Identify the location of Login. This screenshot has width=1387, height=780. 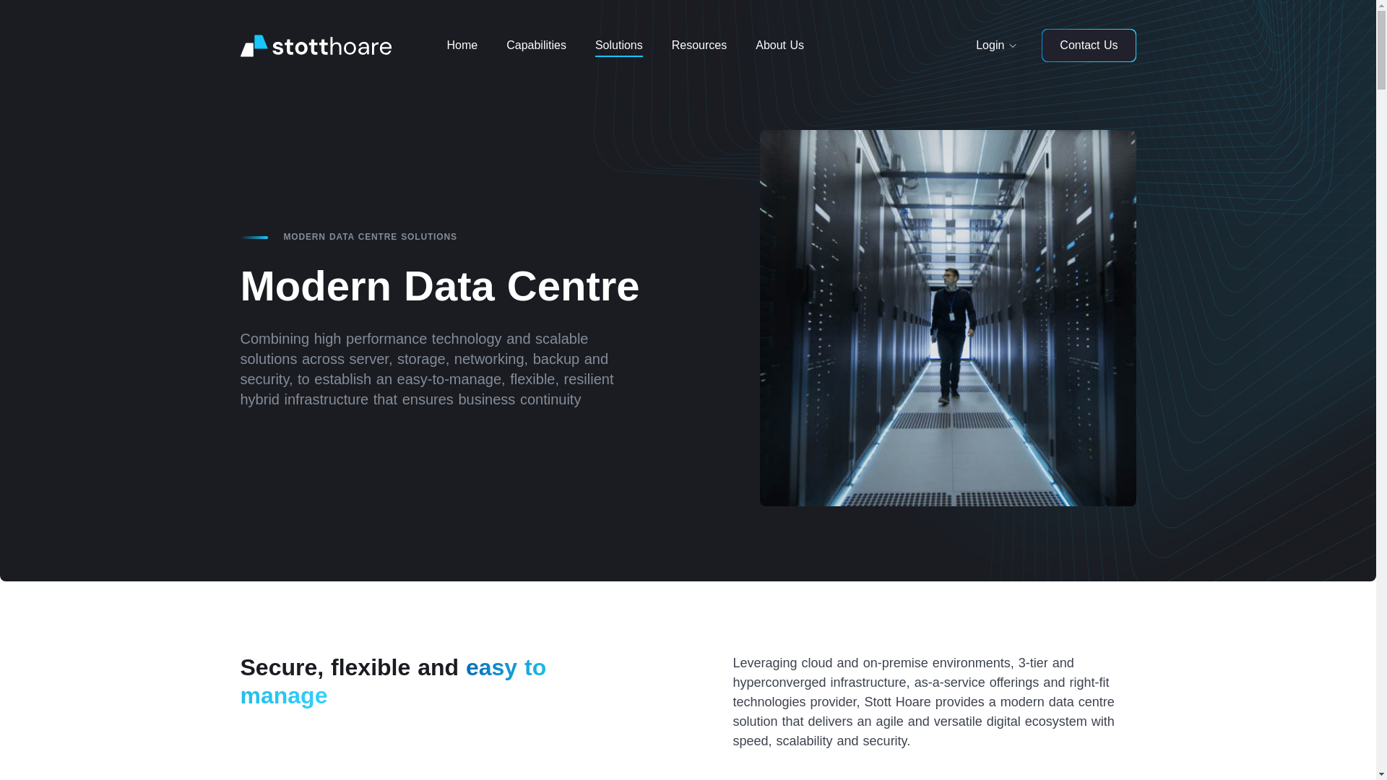
(990, 45).